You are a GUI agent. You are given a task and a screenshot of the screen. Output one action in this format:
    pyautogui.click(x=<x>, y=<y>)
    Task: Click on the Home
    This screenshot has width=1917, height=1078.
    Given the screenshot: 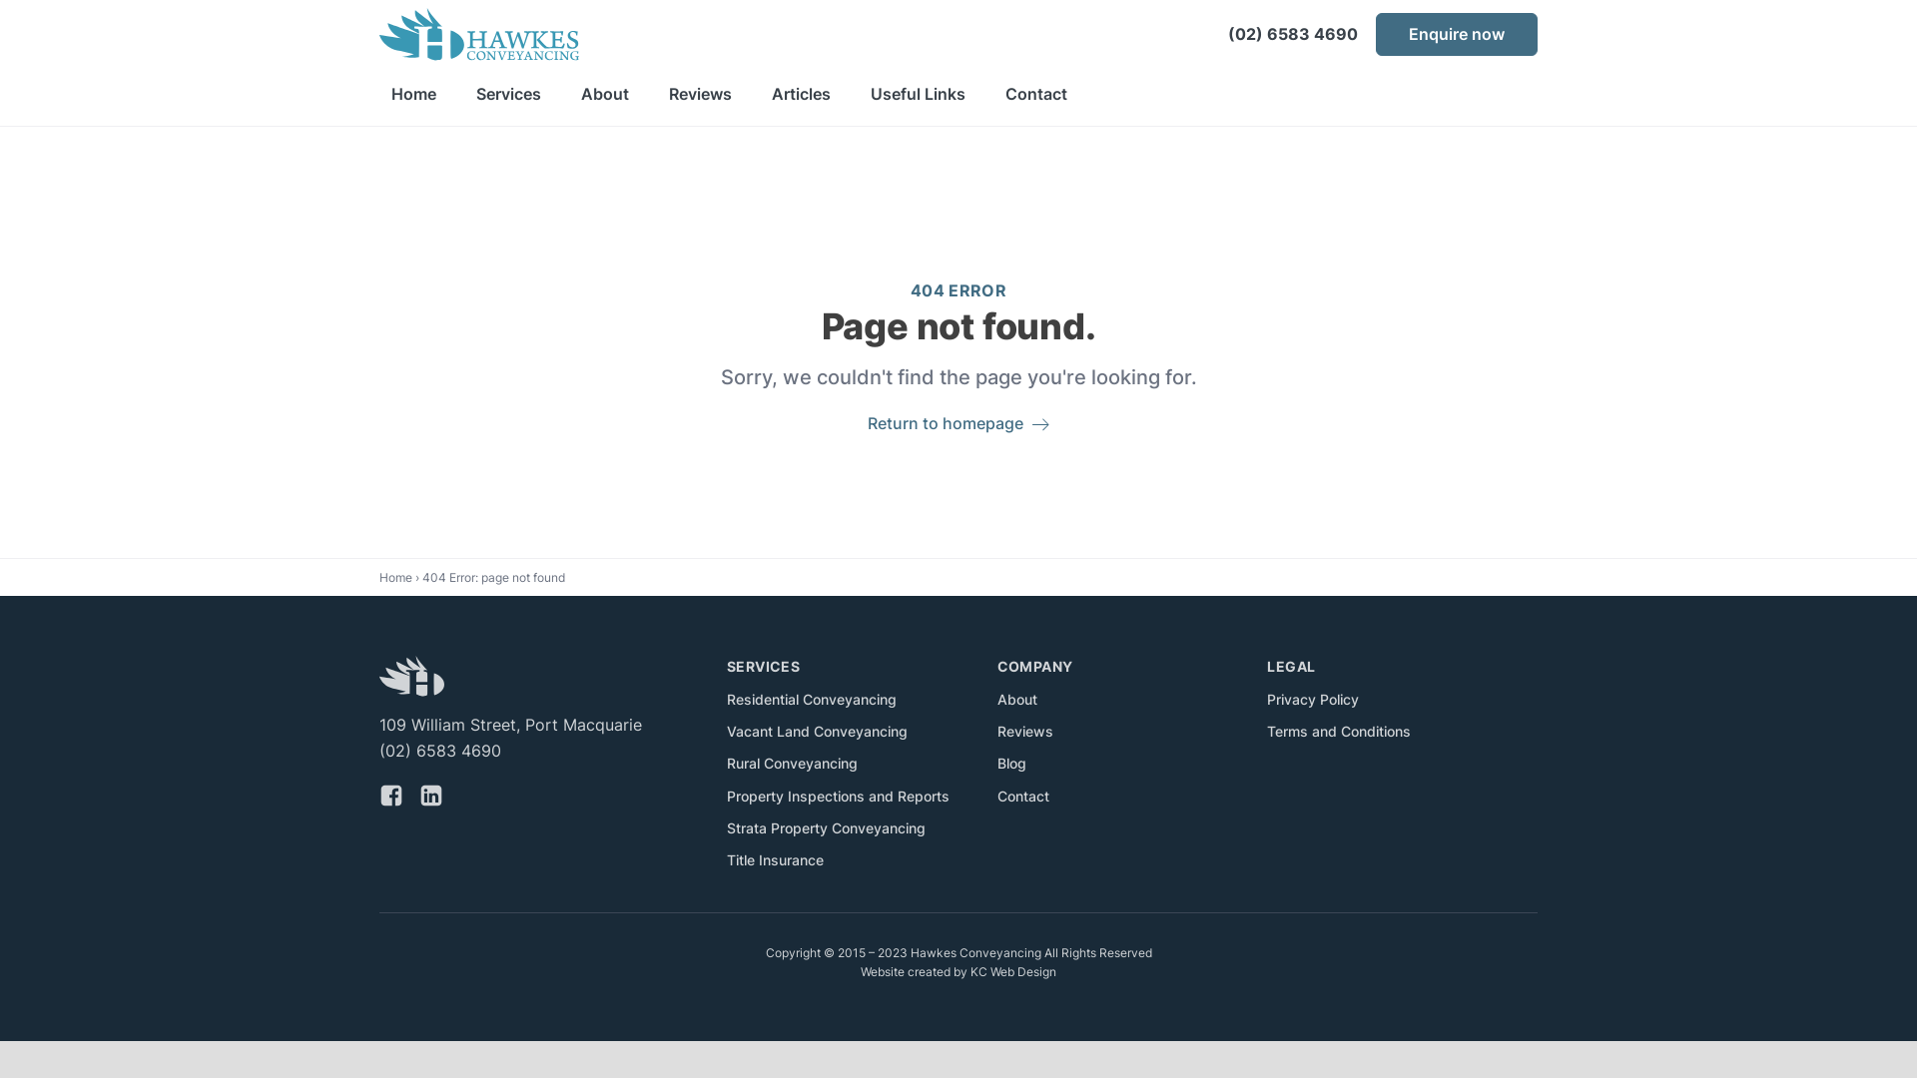 What is the action you would take?
    pyautogui.click(x=395, y=577)
    